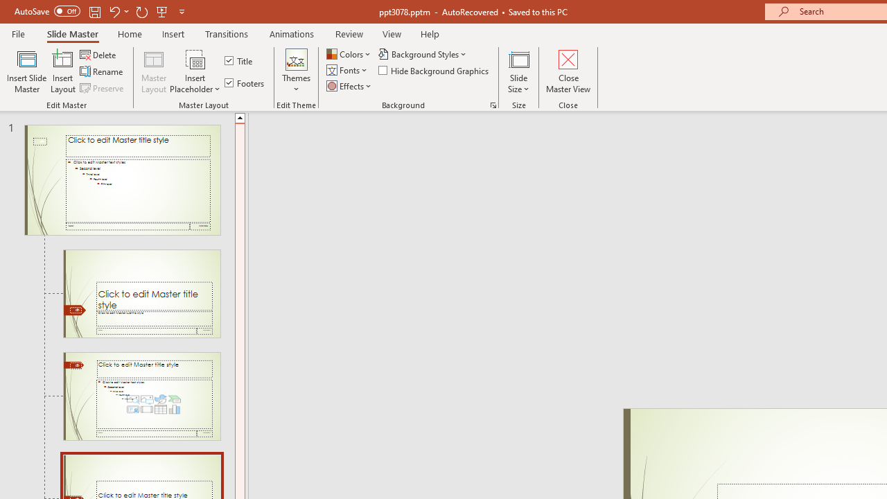 Image resolution: width=887 pixels, height=499 pixels. What do you see at coordinates (493, 105) in the screenshot?
I see `Format Background...` at bounding box center [493, 105].